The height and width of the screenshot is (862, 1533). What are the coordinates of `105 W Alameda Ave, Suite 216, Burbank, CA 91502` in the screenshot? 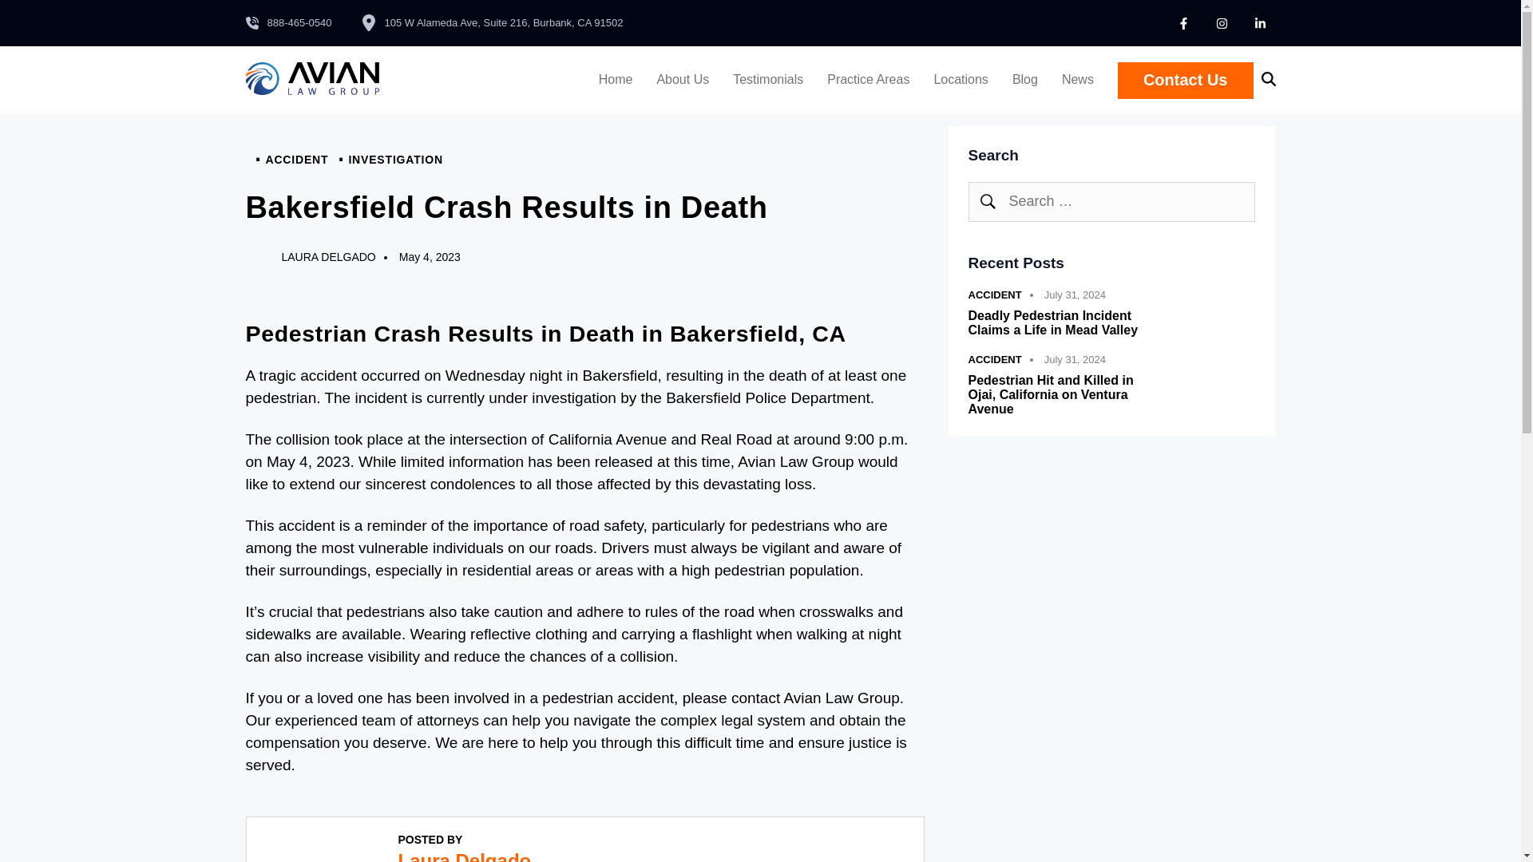 It's located at (492, 22).